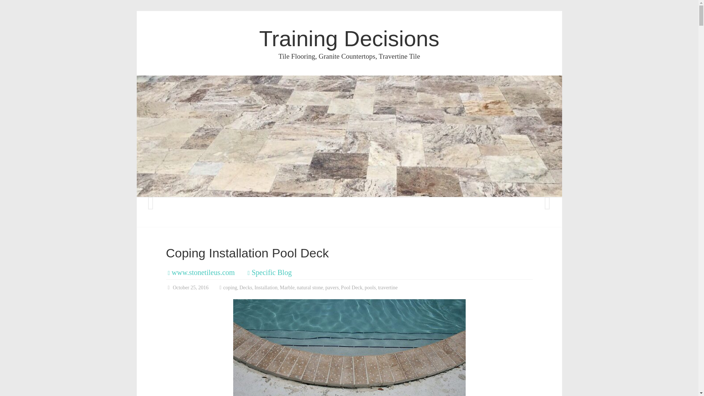 This screenshot has width=704, height=396. What do you see at coordinates (247, 253) in the screenshot?
I see `Coping Installation Pool Deck` at bounding box center [247, 253].